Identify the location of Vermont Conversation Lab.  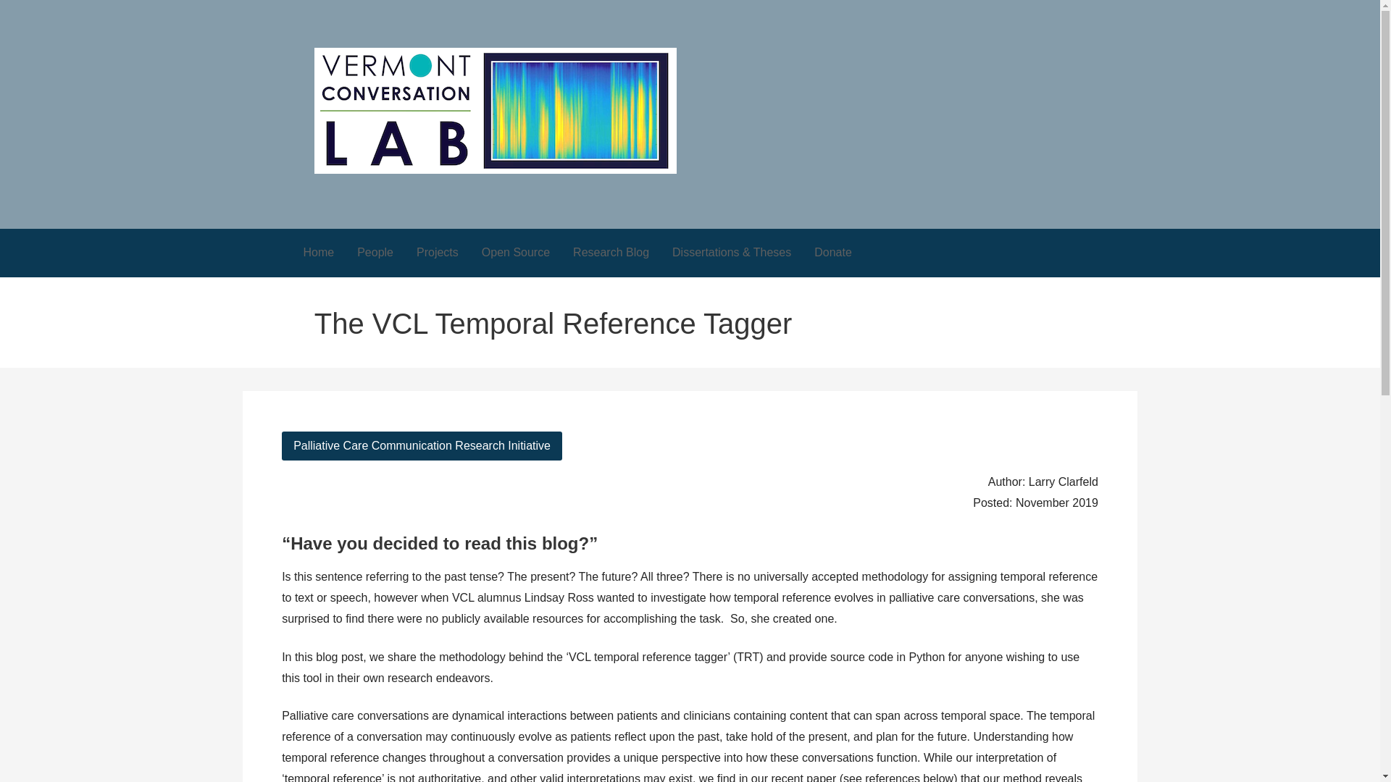
(453, 198).